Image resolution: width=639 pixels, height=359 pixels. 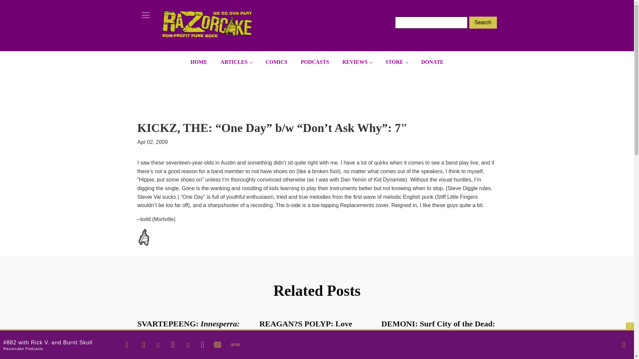 I want to click on PODCASTS, so click(x=315, y=62).